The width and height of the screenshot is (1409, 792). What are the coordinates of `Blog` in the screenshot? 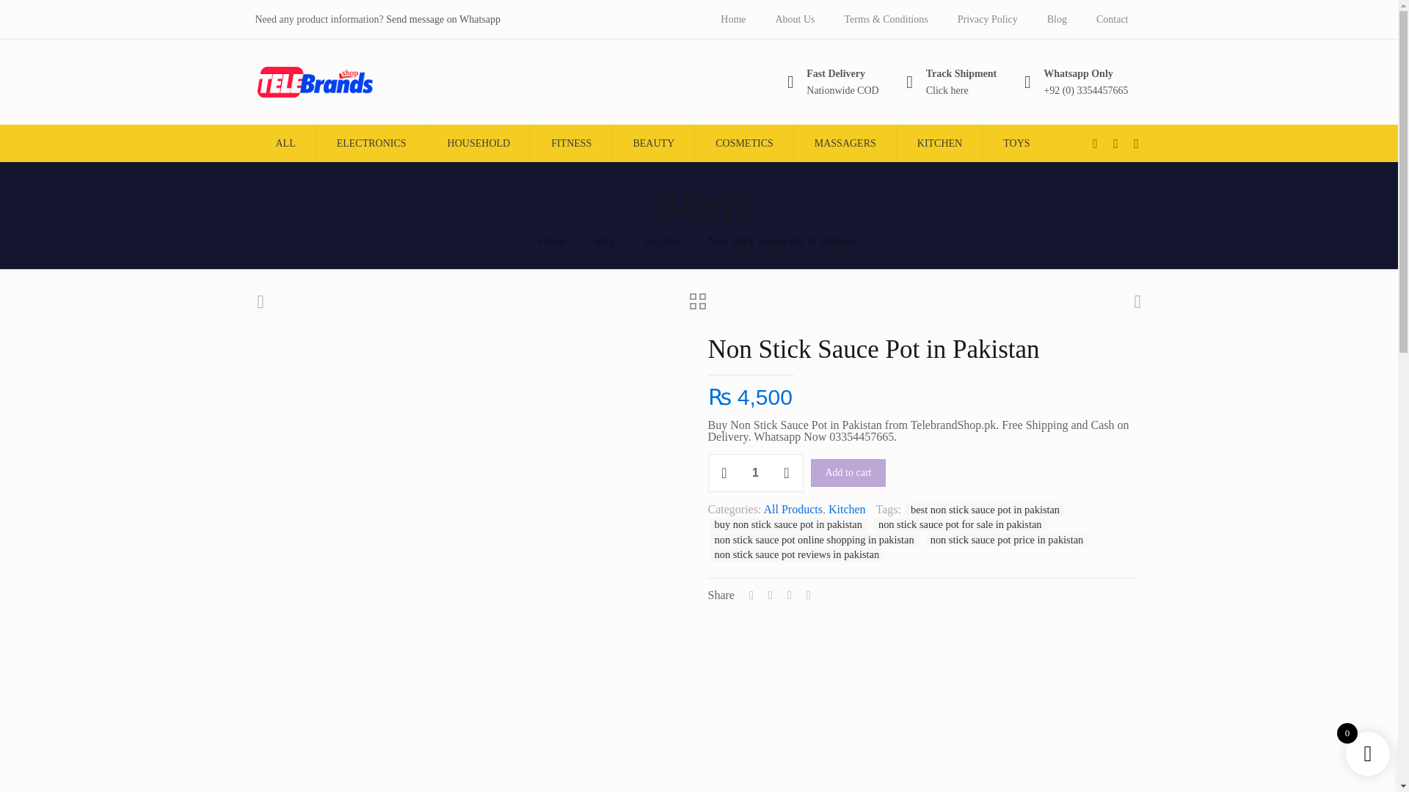 It's located at (1057, 19).